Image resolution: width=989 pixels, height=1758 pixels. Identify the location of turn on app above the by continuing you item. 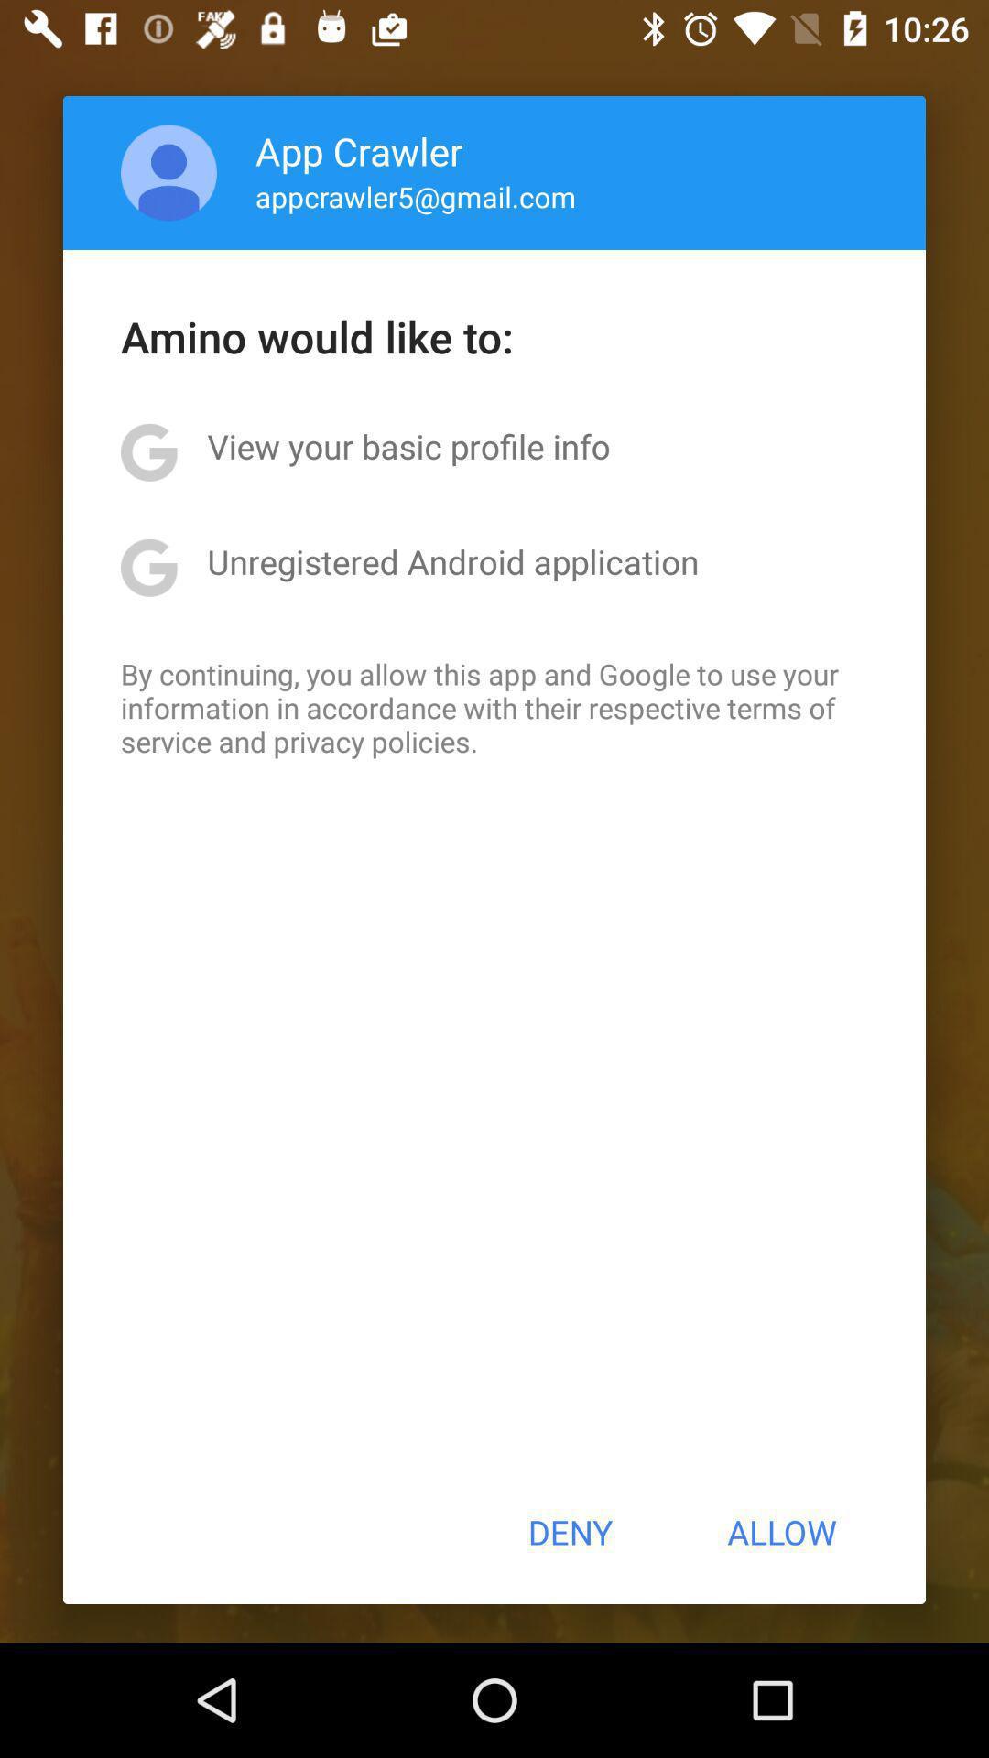
(452, 561).